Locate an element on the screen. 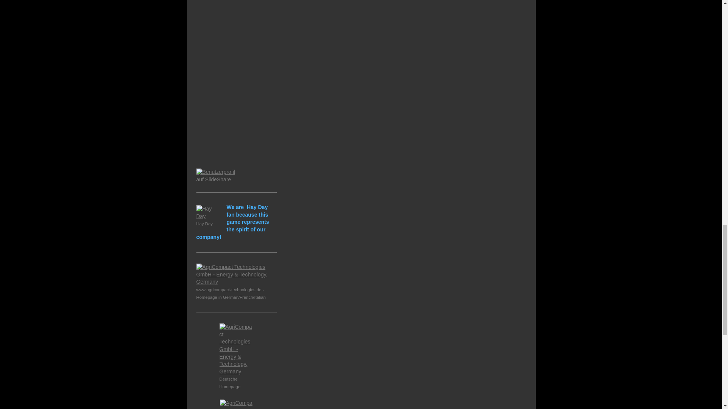 The width and height of the screenshot is (728, 409). Hay Day is located at coordinates (208, 216).